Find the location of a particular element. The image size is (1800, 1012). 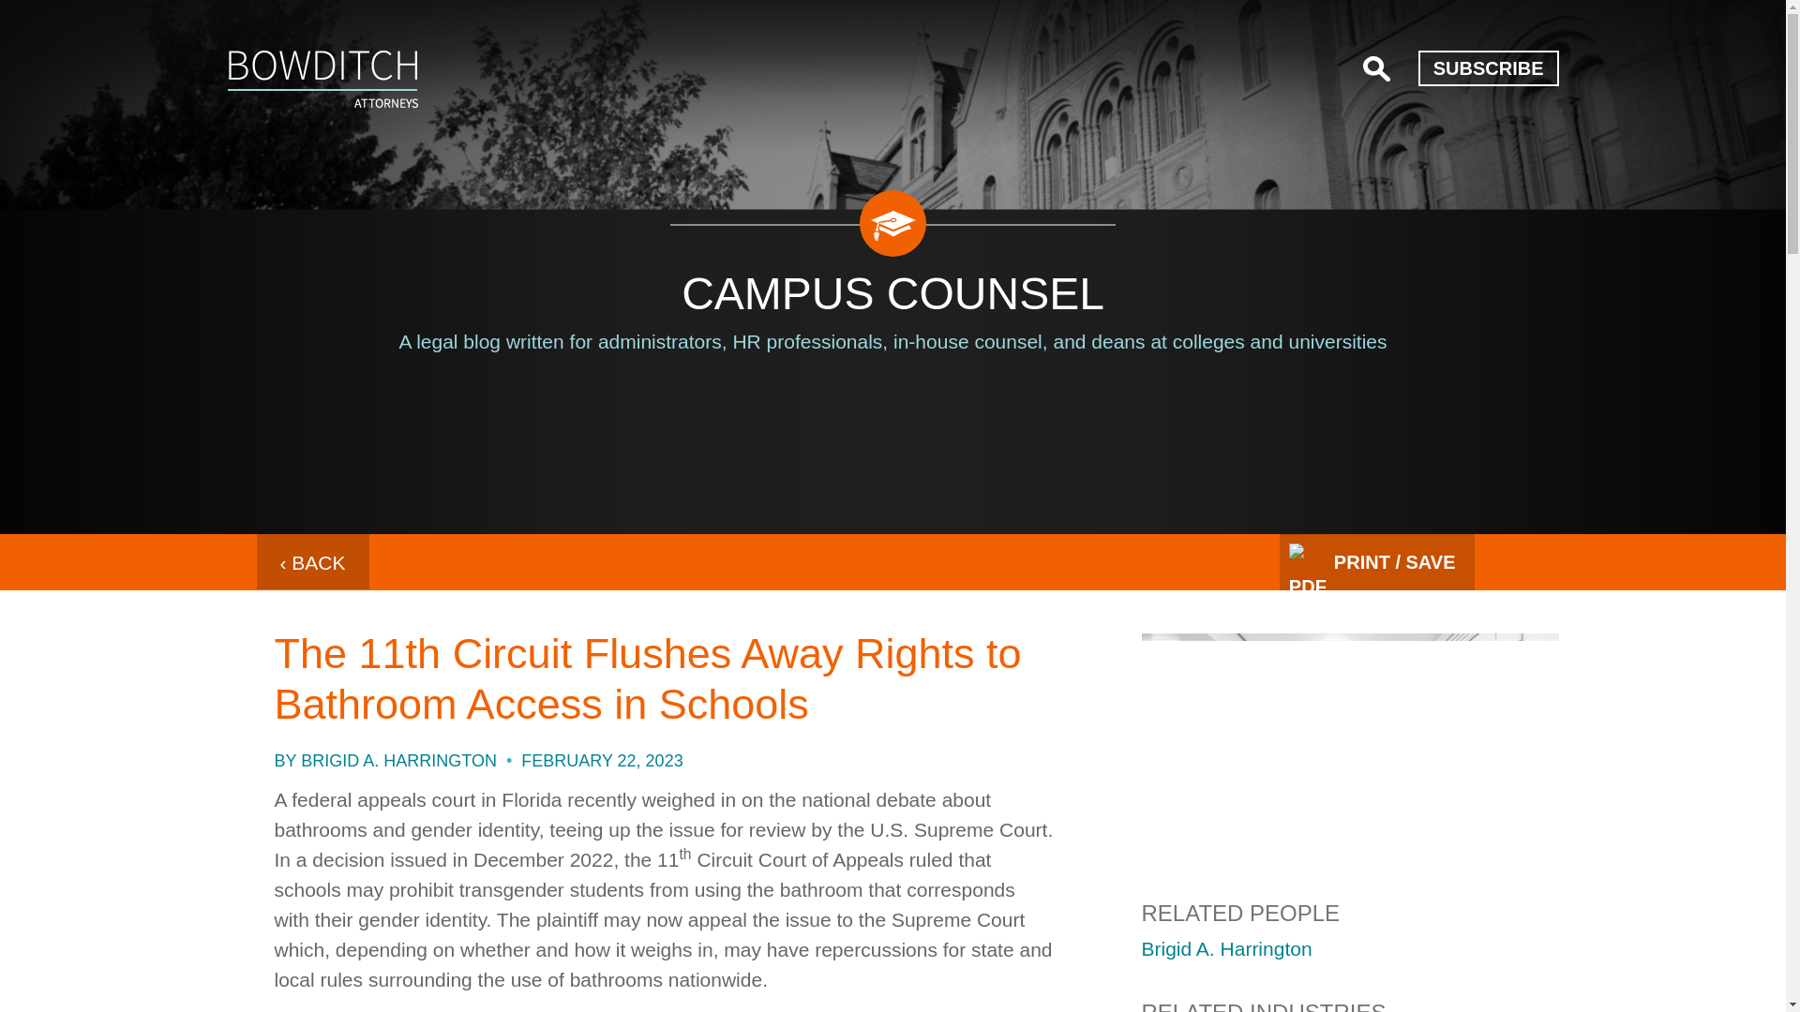

Campus Counsel is located at coordinates (322, 79).